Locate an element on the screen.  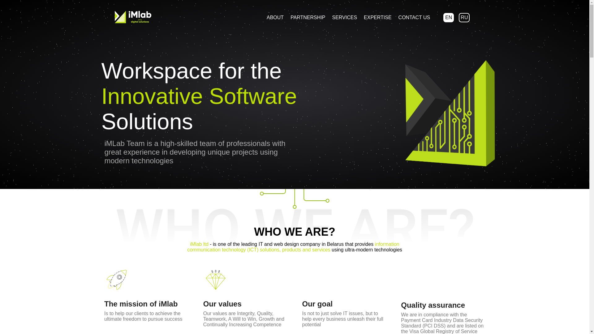
SERVICES is located at coordinates (345, 17).